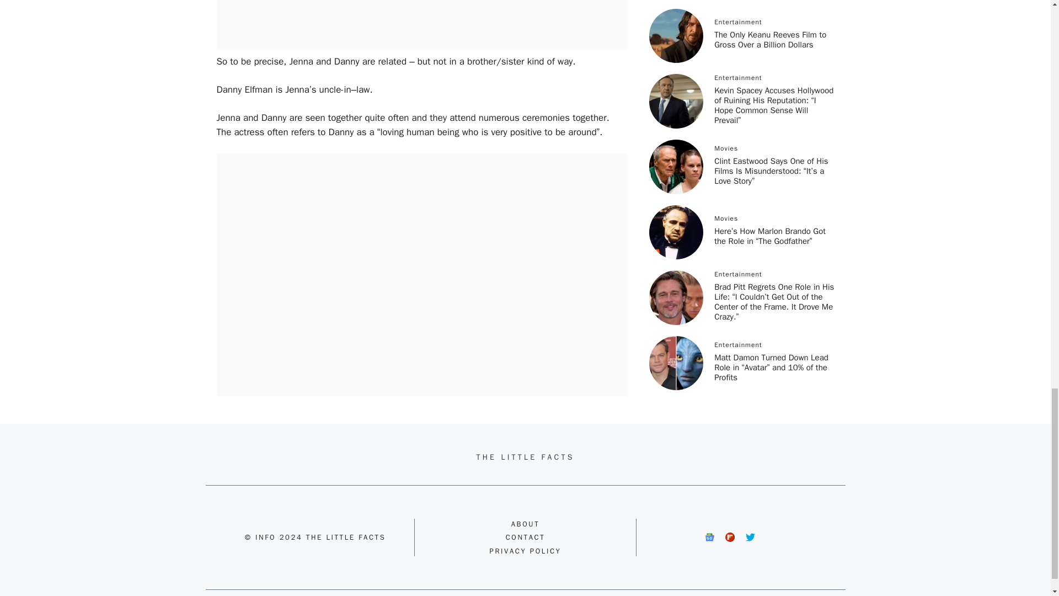 The width and height of the screenshot is (1059, 596). Describe the element at coordinates (526, 523) in the screenshot. I see `ABOUT` at that location.